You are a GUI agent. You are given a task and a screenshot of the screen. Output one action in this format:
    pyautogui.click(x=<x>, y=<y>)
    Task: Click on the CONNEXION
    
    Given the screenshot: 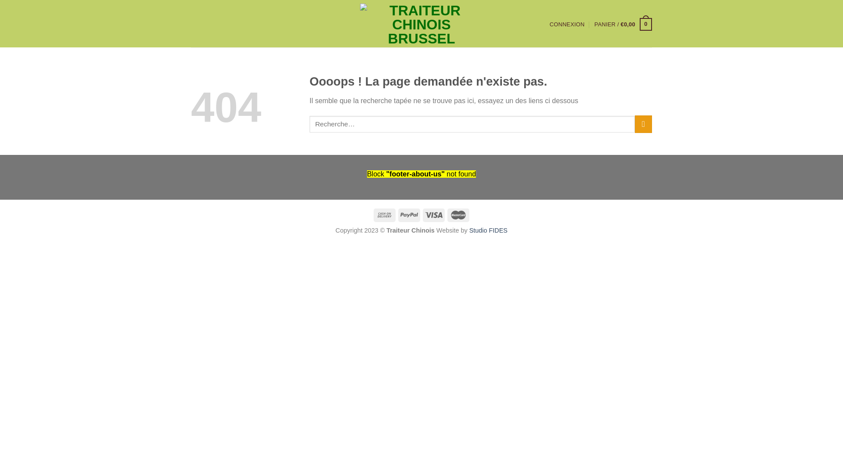 What is the action you would take?
    pyautogui.click(x=567, y=25)
    